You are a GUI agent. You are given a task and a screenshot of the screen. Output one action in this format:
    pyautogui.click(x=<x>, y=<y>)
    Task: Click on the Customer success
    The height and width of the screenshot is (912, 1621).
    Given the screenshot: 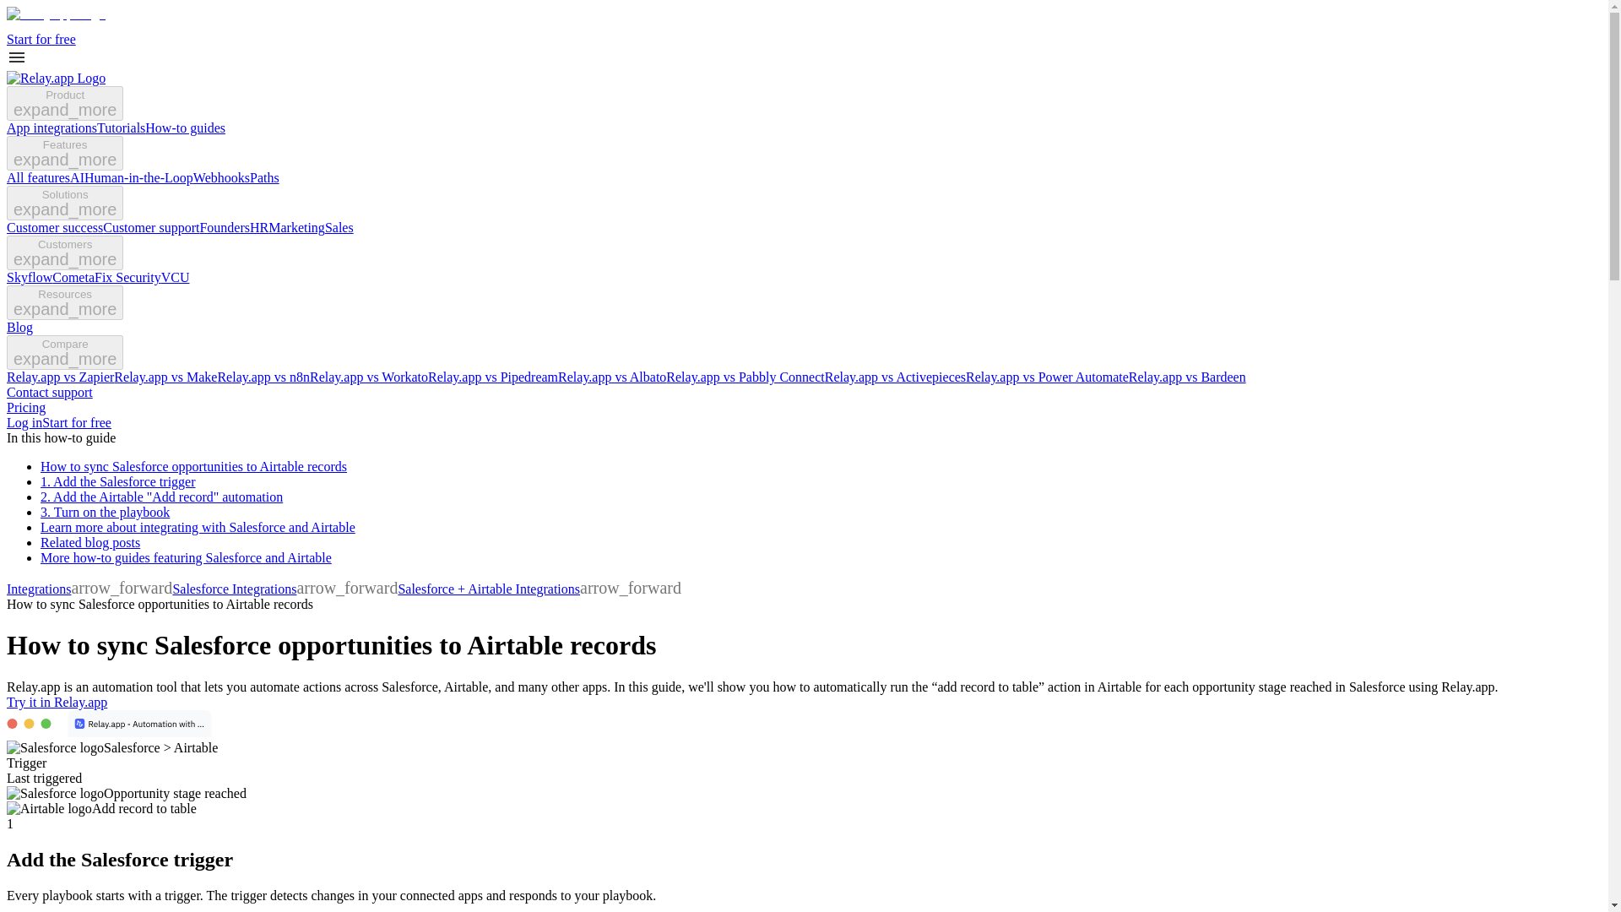 What is the action you would take?
    pyautogui.click(x=54, y=227)
    